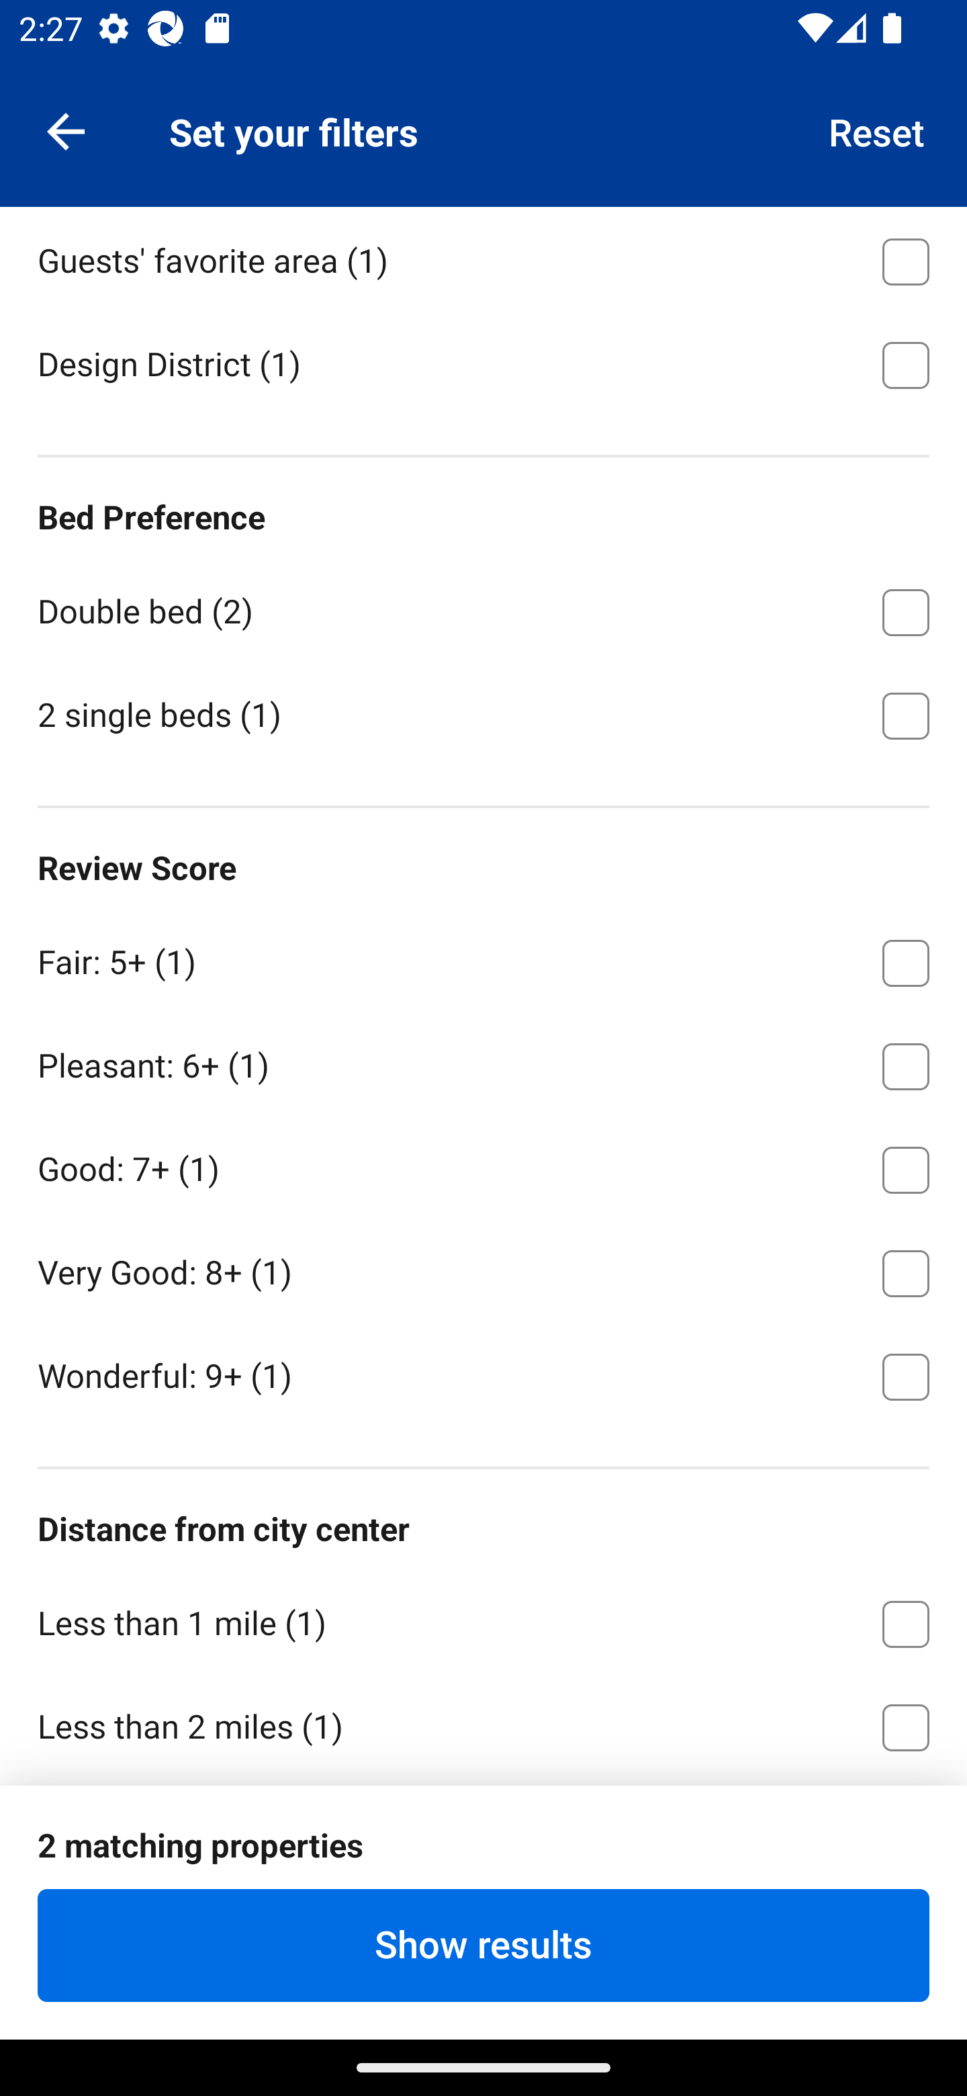  I want to click on Pleasant: 6+ ⁦(1), so click(483, 1061).